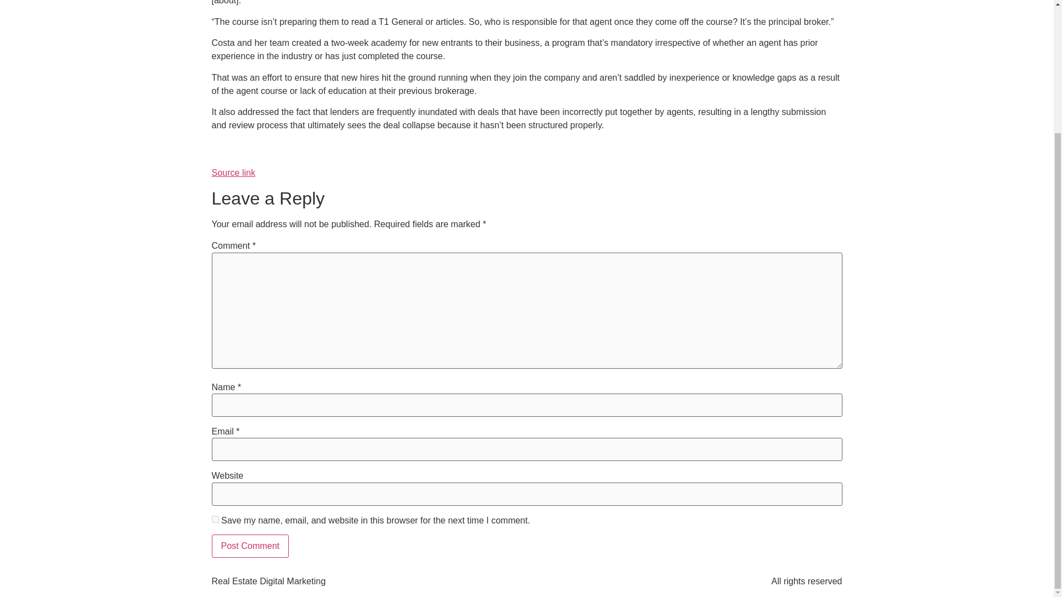 The height and width of the screenshot is (597, 1062). What do you see at coordinates (250, 546) in the screenshot?
I see `Post Comment` at bounding box center [250, 546].